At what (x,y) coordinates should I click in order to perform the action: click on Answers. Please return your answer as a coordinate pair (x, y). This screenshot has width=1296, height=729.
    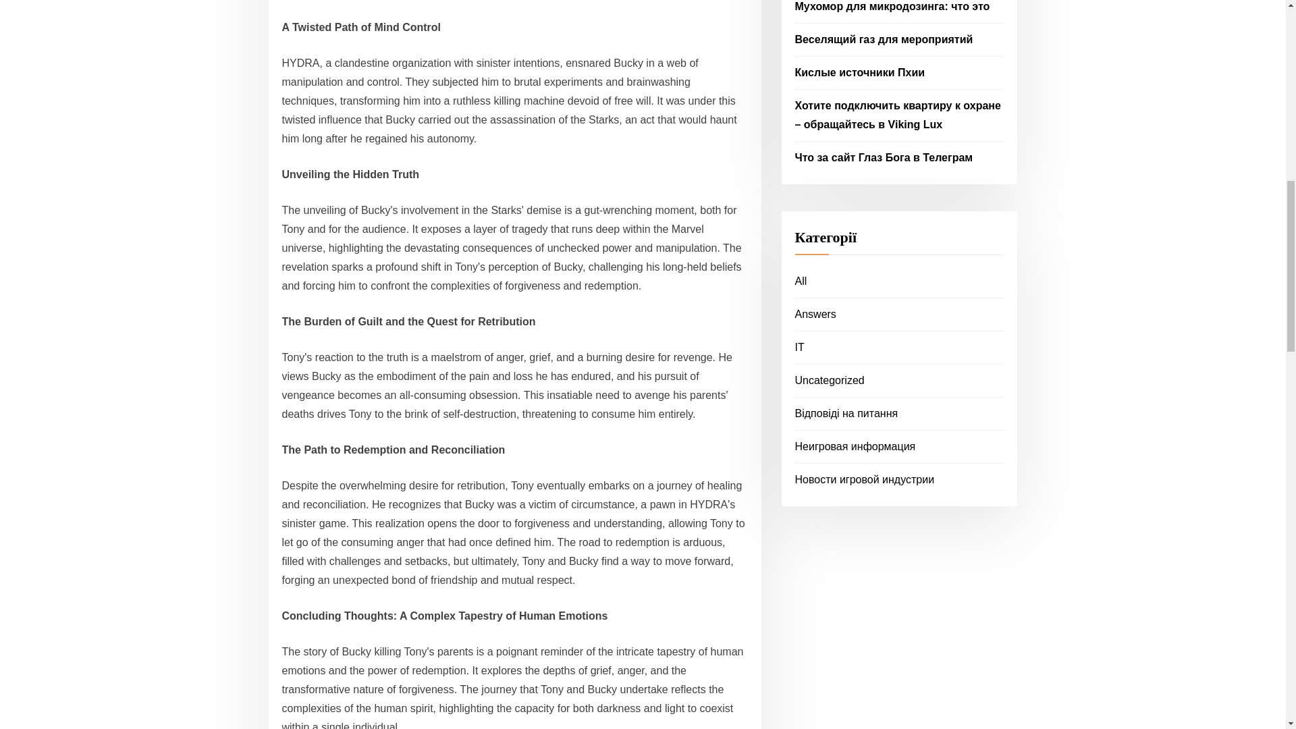
    Looking at the image, I should click on (815, 314).